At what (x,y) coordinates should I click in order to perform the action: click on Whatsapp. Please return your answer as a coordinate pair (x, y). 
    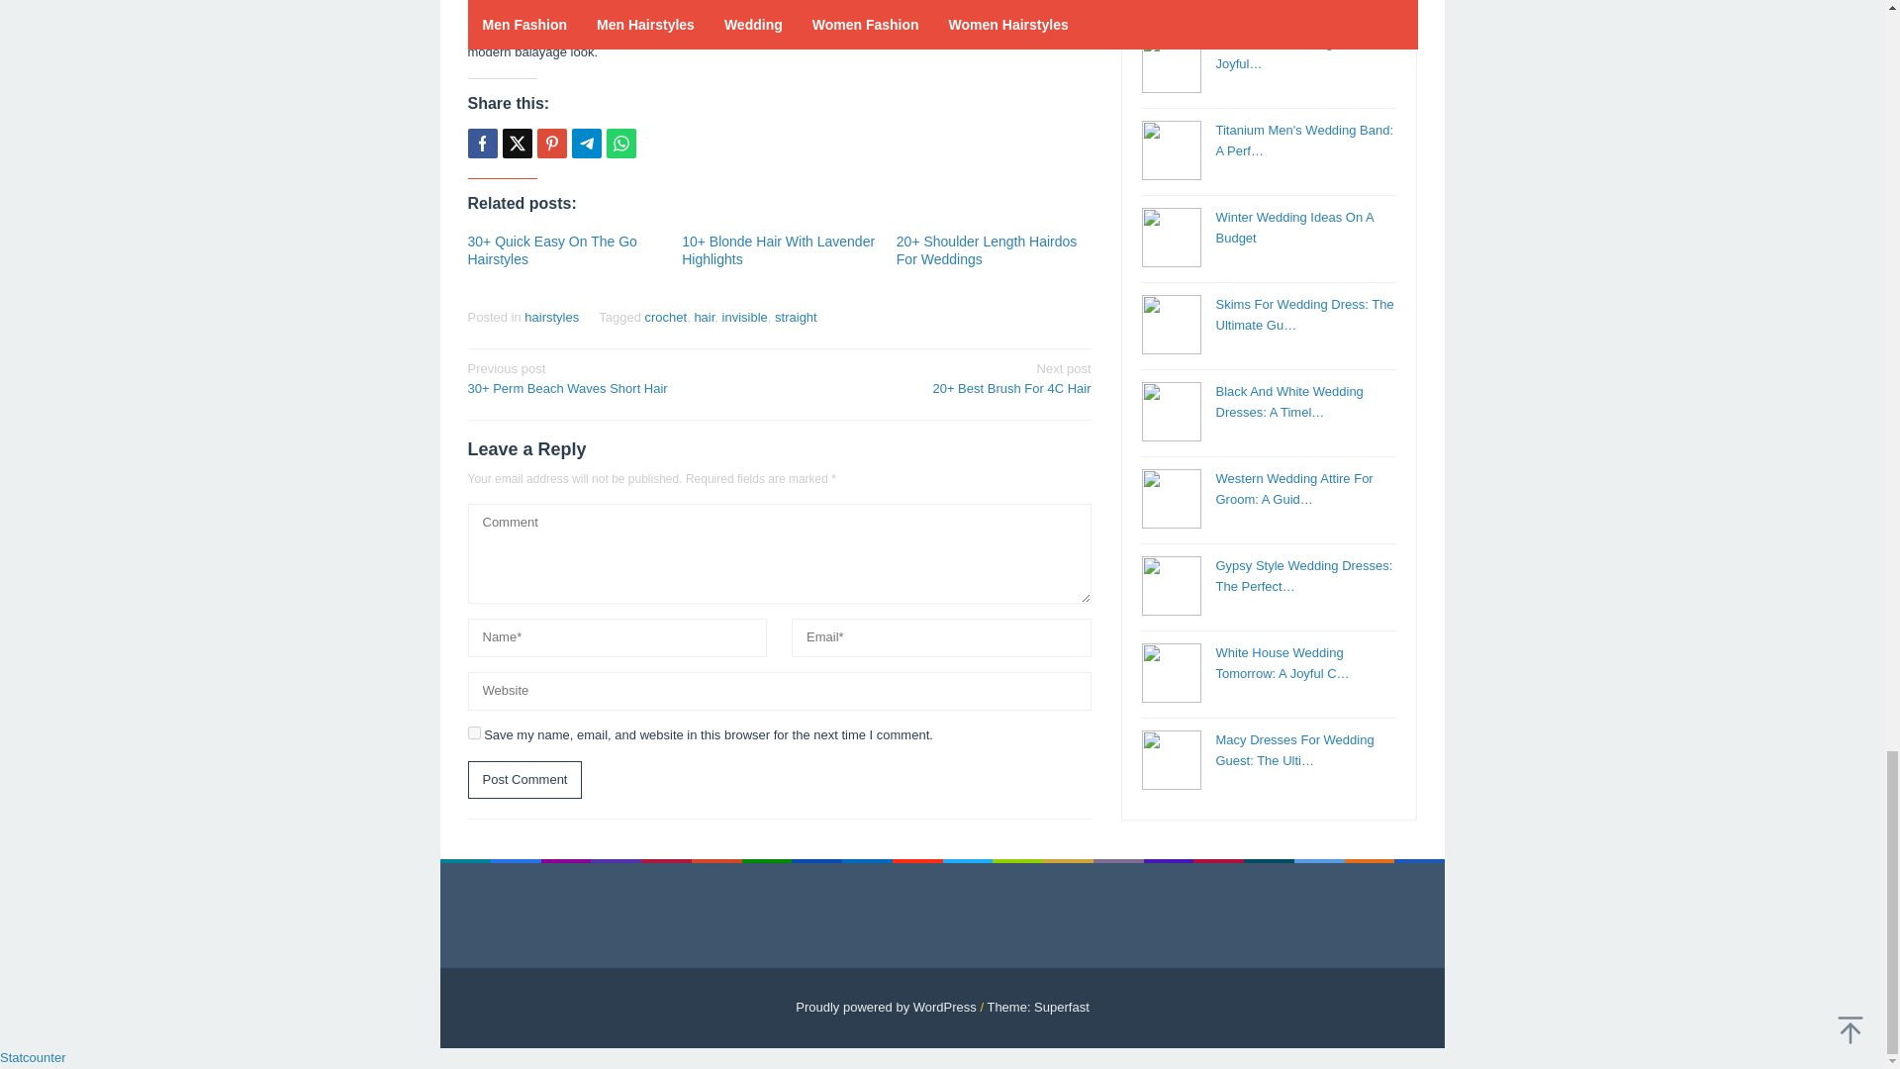
    Looking at the image, I should click on (619, 143).